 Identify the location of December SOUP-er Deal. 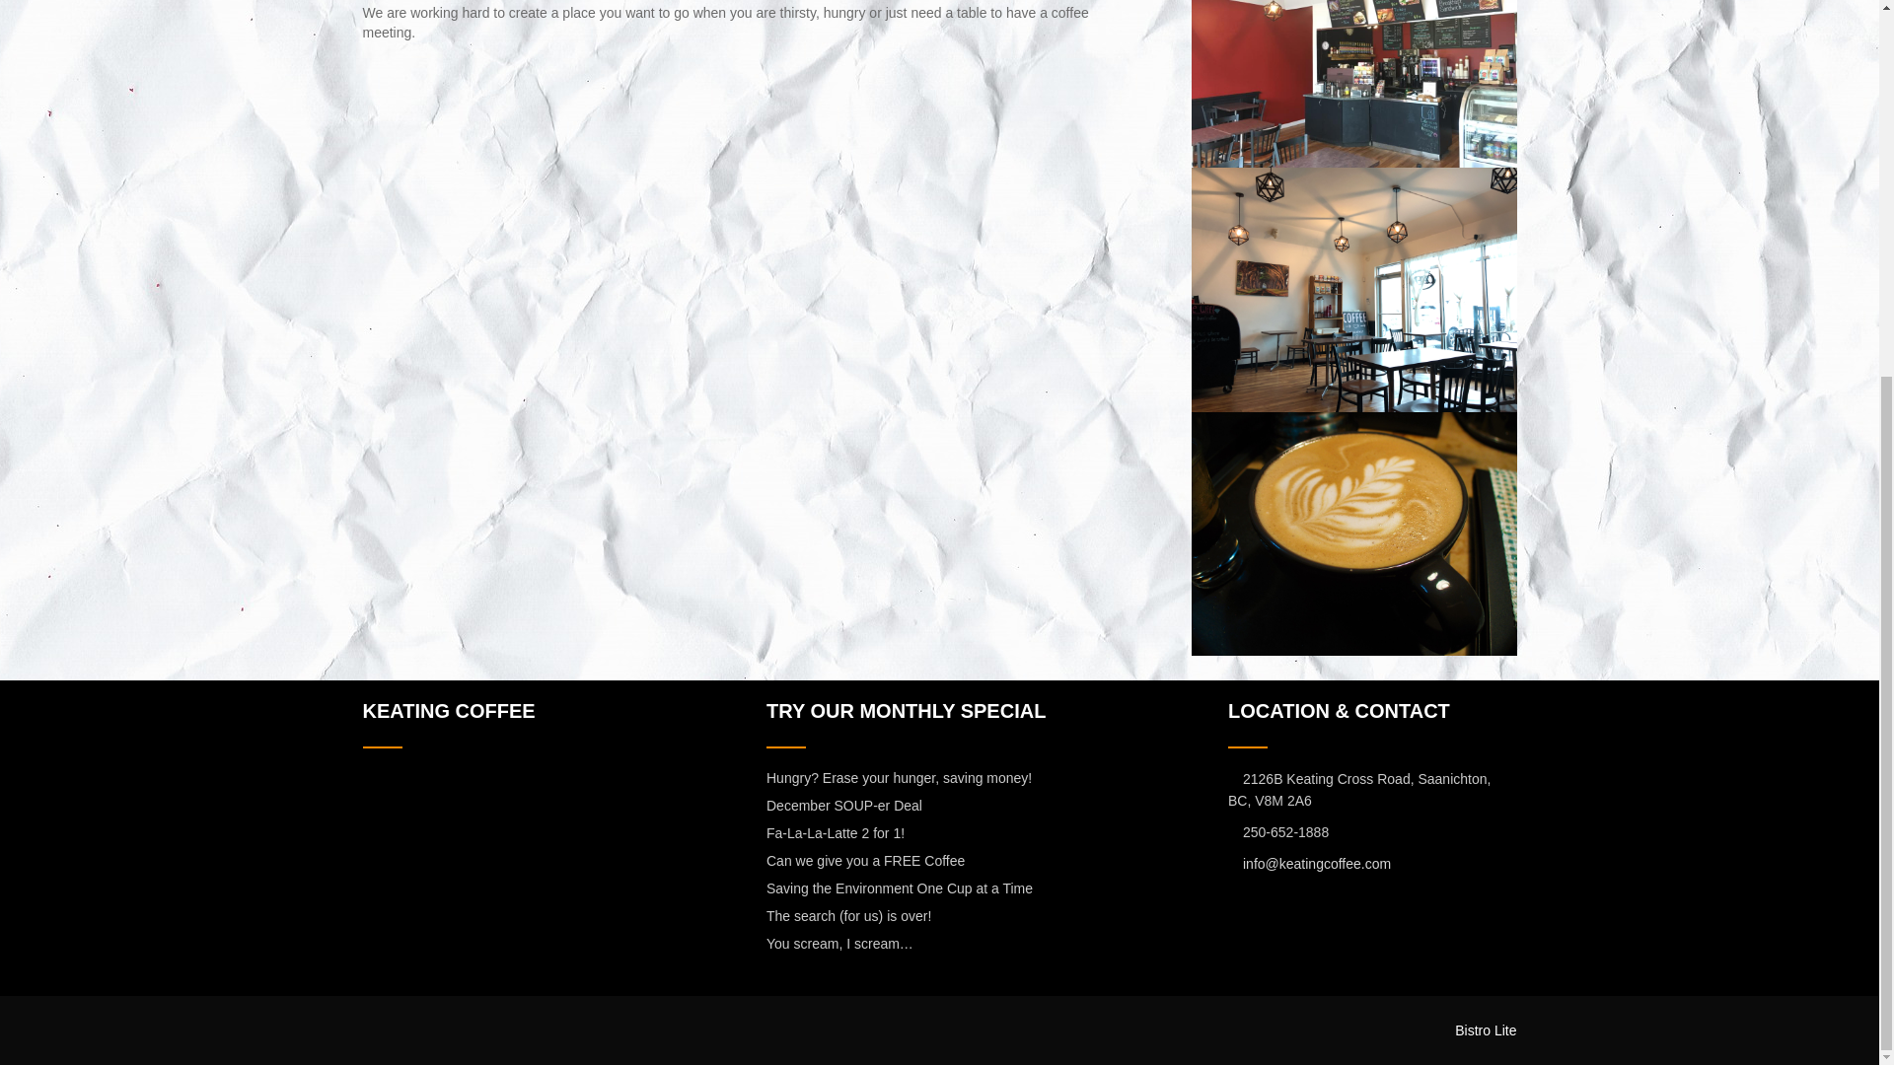
(844, 805).